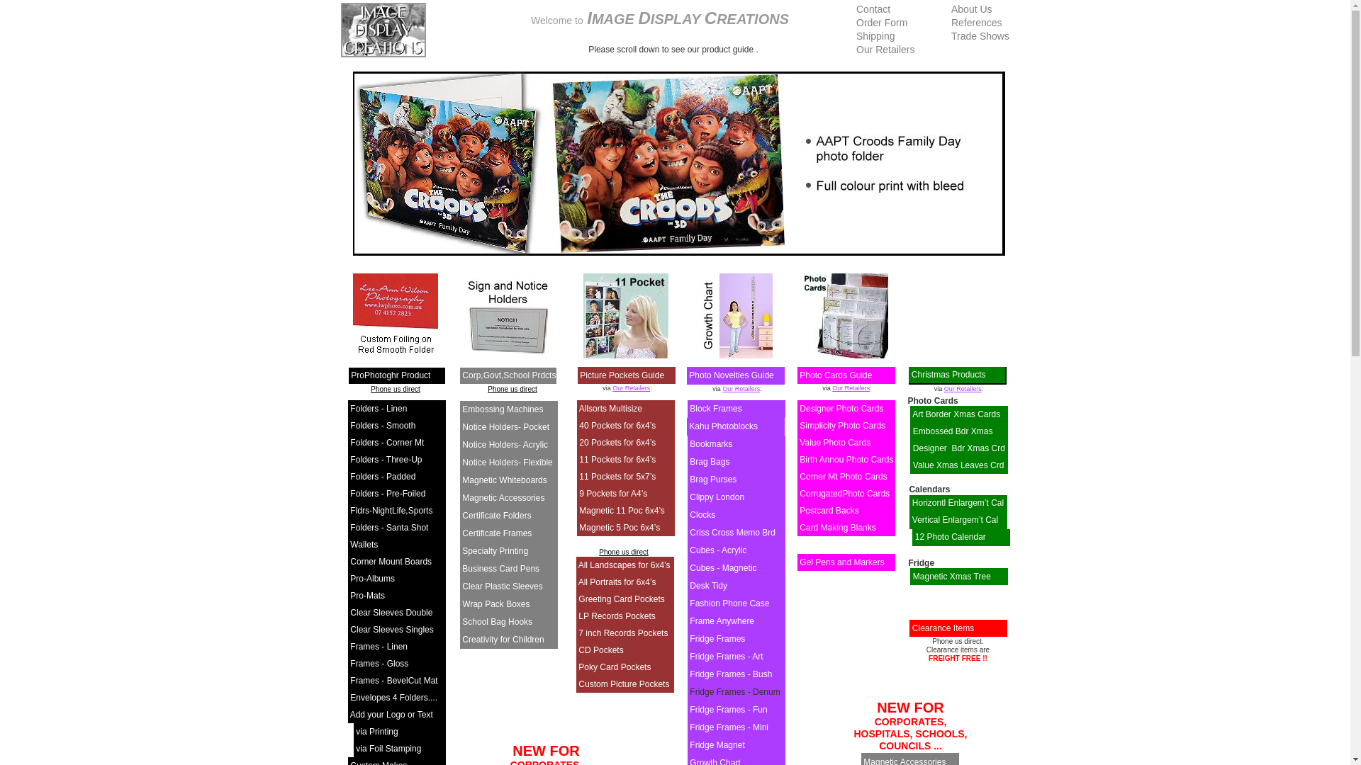 Image resolution: width=1361 pixels, height=765 pixels. I want to click on Photo Novelties Guide, so click(732, 375).